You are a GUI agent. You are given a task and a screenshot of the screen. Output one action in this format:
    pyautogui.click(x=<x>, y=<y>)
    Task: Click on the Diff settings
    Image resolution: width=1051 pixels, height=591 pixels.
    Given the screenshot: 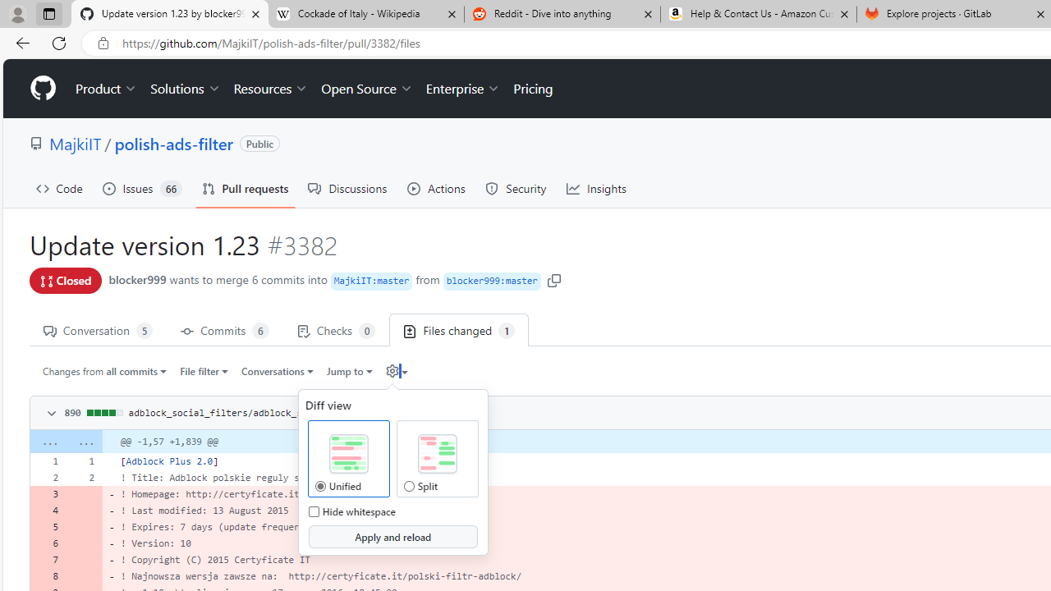 What is the action you would take?
    pyautogui.click(x=392, y=371)
    